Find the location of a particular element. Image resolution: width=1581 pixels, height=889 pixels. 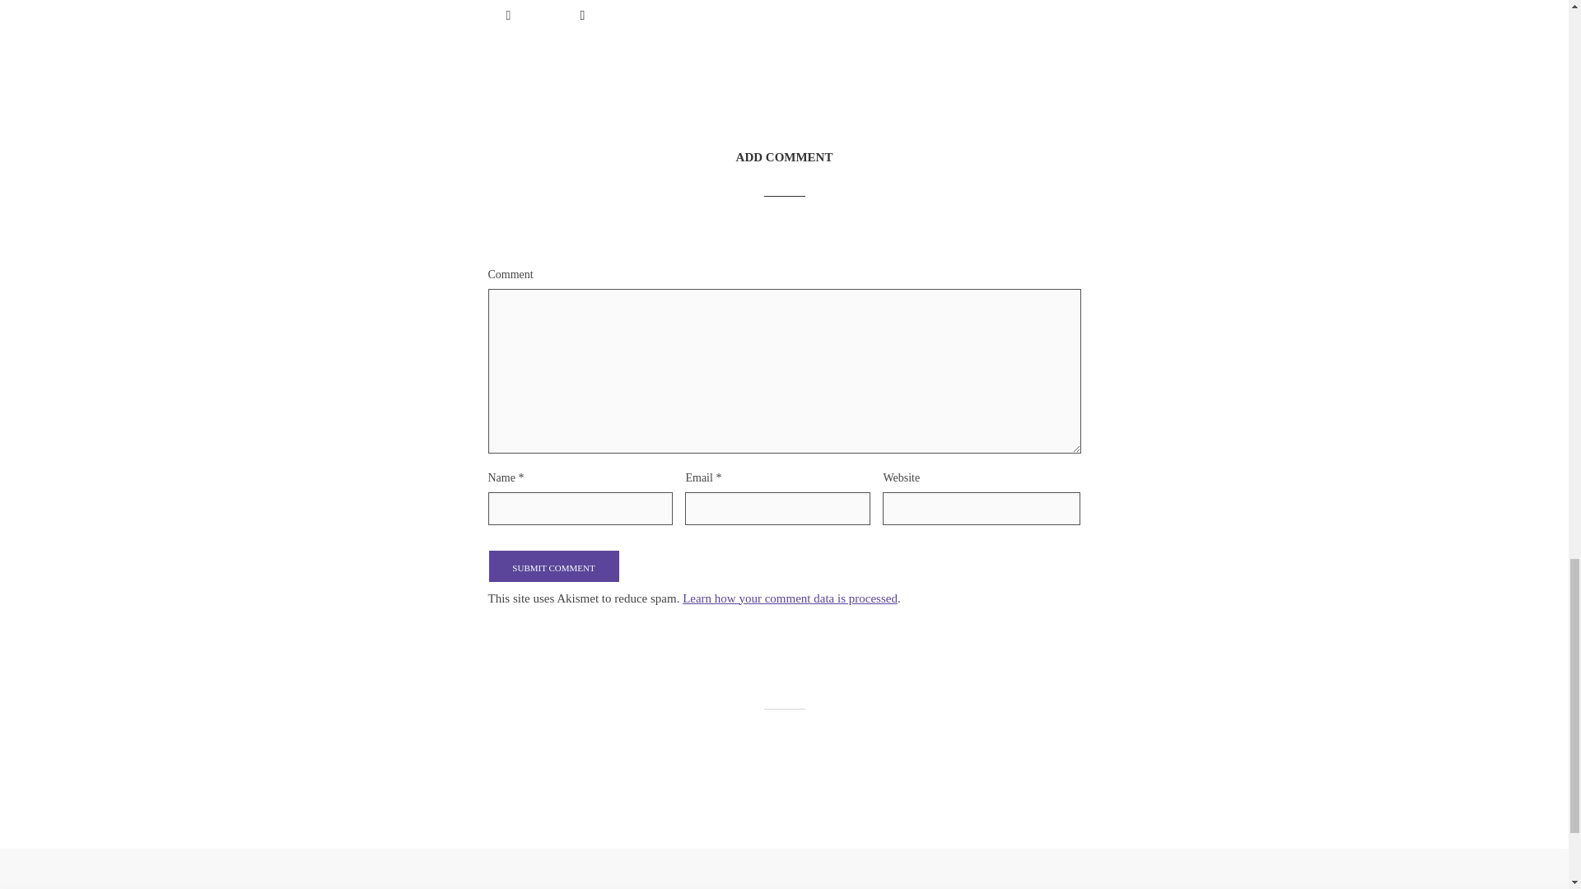

Submit Comment is located at coordinates (553, 566).